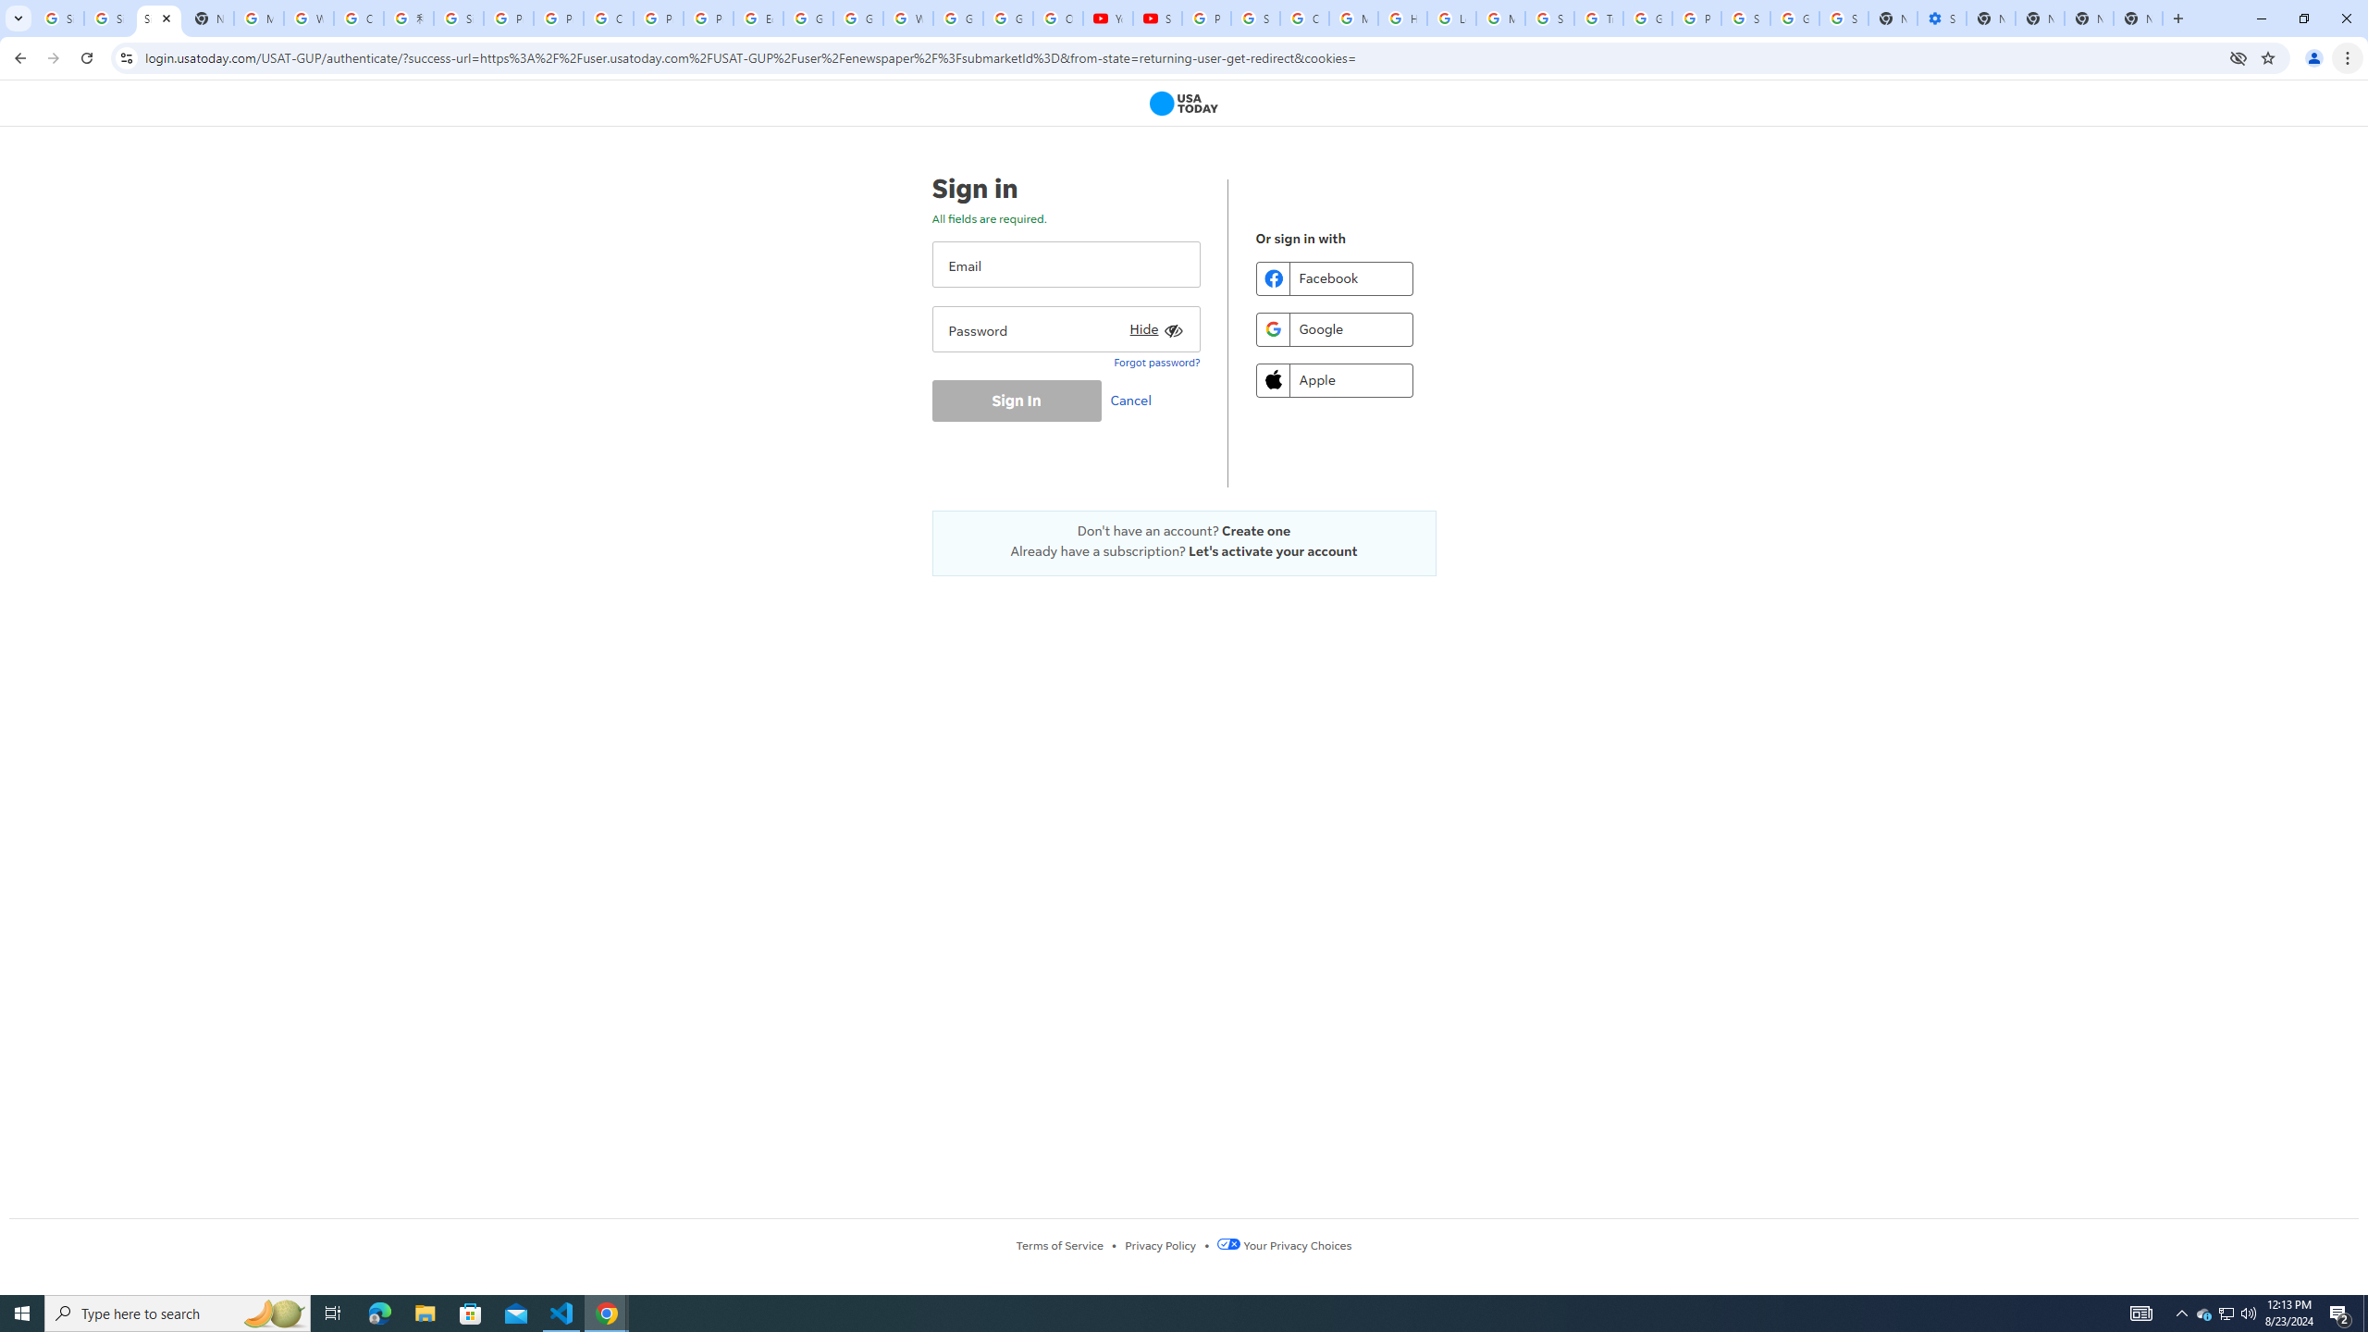 Image resolution: width=2368 pixels, height=1332 pixels. What do you see at coordinates (1135, 400) in the screenshot?
I see `Cancel` at bounding box center [1135, 400].